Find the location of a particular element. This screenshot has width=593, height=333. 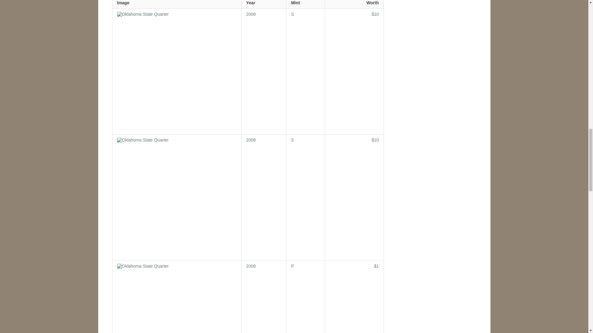

2008 is located at coordinates (251, 140).